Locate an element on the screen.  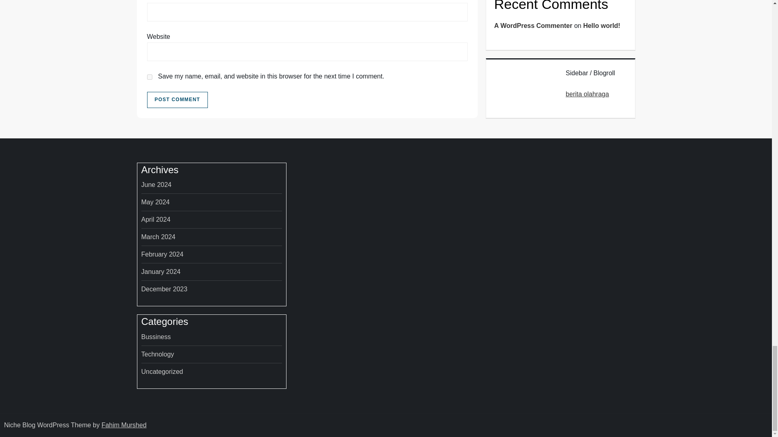
yes is located at coordinates (149, 77).